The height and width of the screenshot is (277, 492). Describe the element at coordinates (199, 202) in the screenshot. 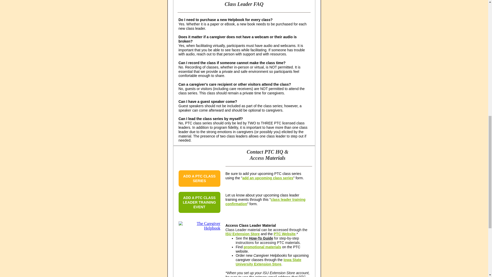

I see `ADD A PTC CLASS LEADER TRAINING EVENT` at that location.